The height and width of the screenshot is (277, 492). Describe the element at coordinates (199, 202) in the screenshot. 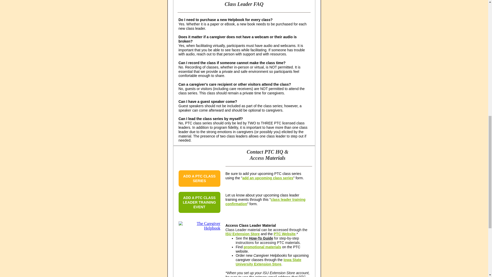

I see `ADD A PTC CLASS LEADER TRAINING EVENT` at that location.